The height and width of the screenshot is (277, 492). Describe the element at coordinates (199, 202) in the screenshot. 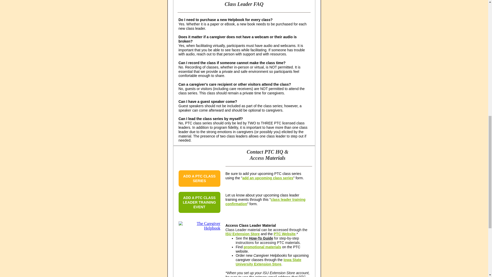

I see `ADD A PTC CLASS LEADER TRAINING EVENT` at that location.